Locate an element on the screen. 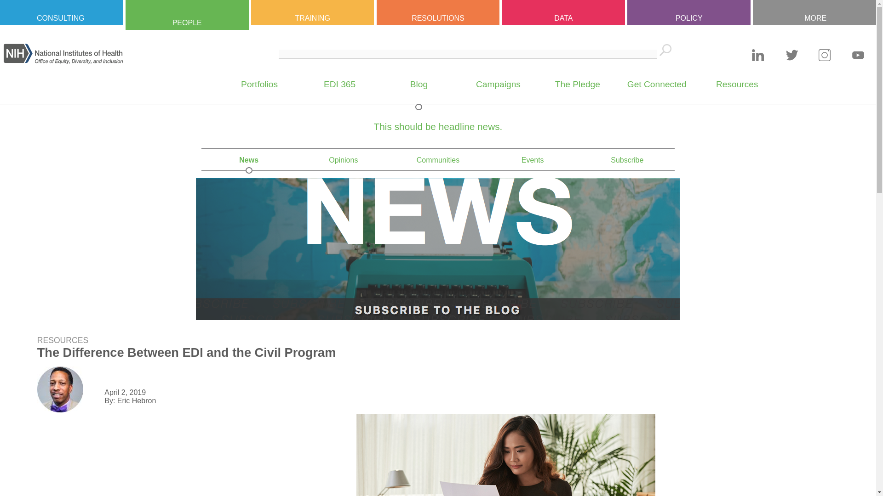  Home is located at coordinates (63, 62).